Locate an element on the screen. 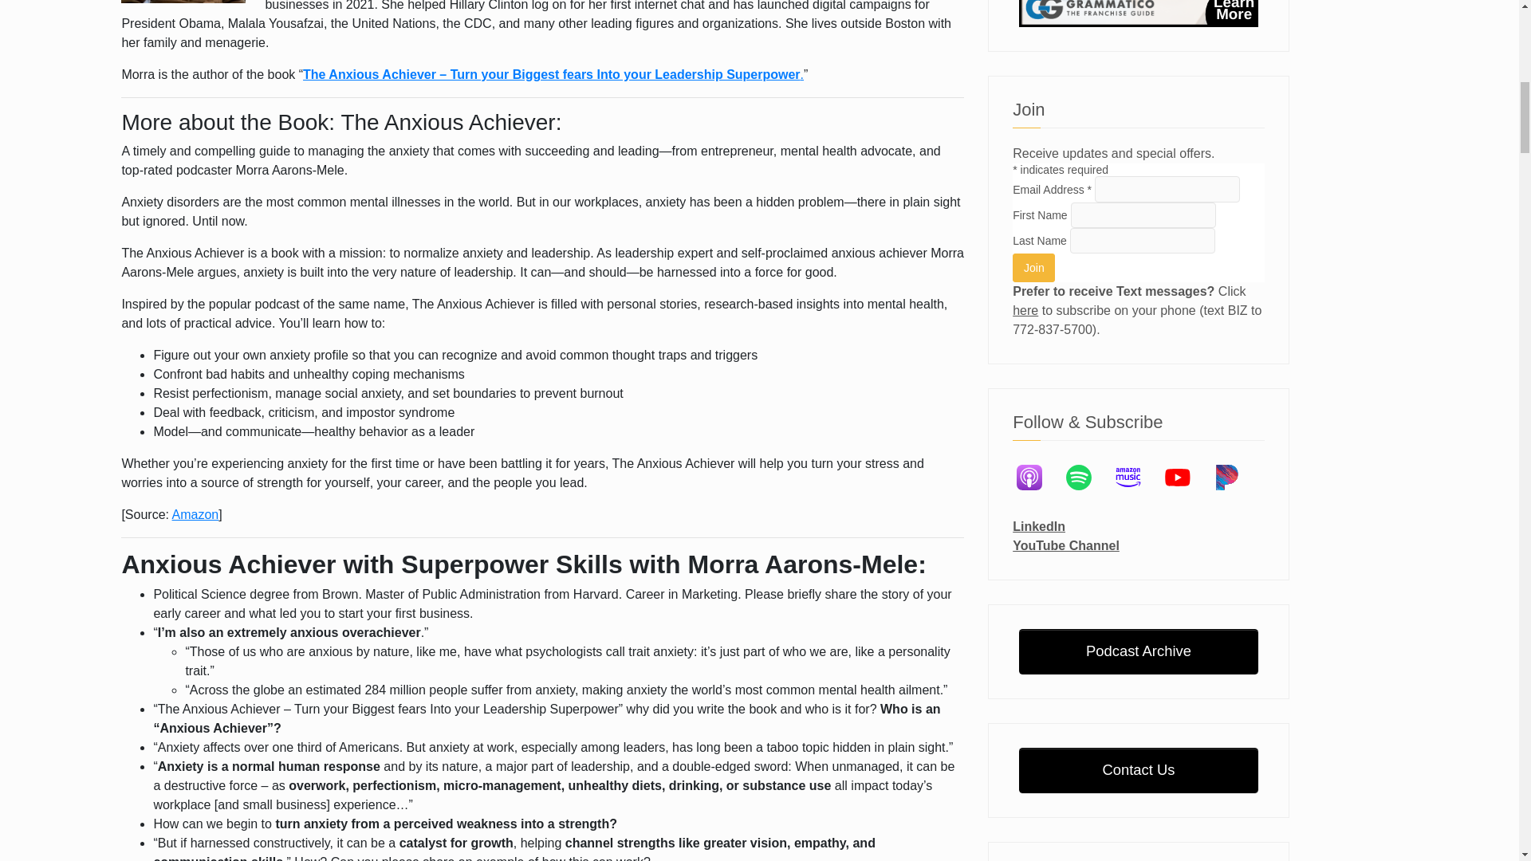  Join is located at coordinates (1033, 267).